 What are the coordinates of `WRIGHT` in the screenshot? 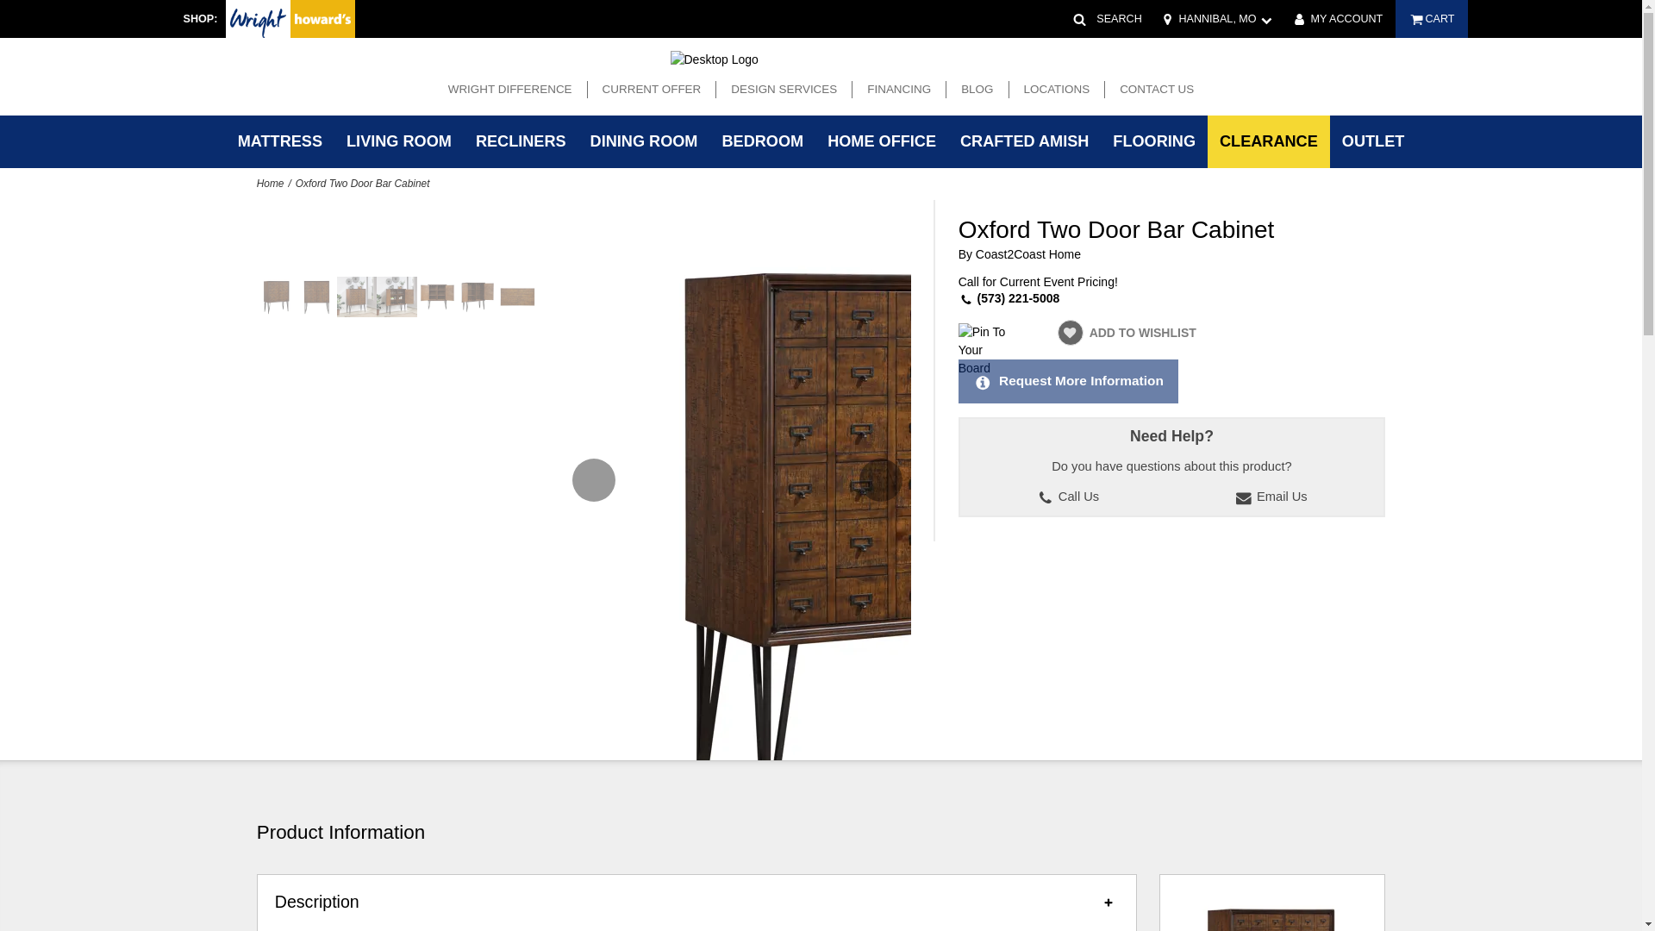 It's located at (258, 19).